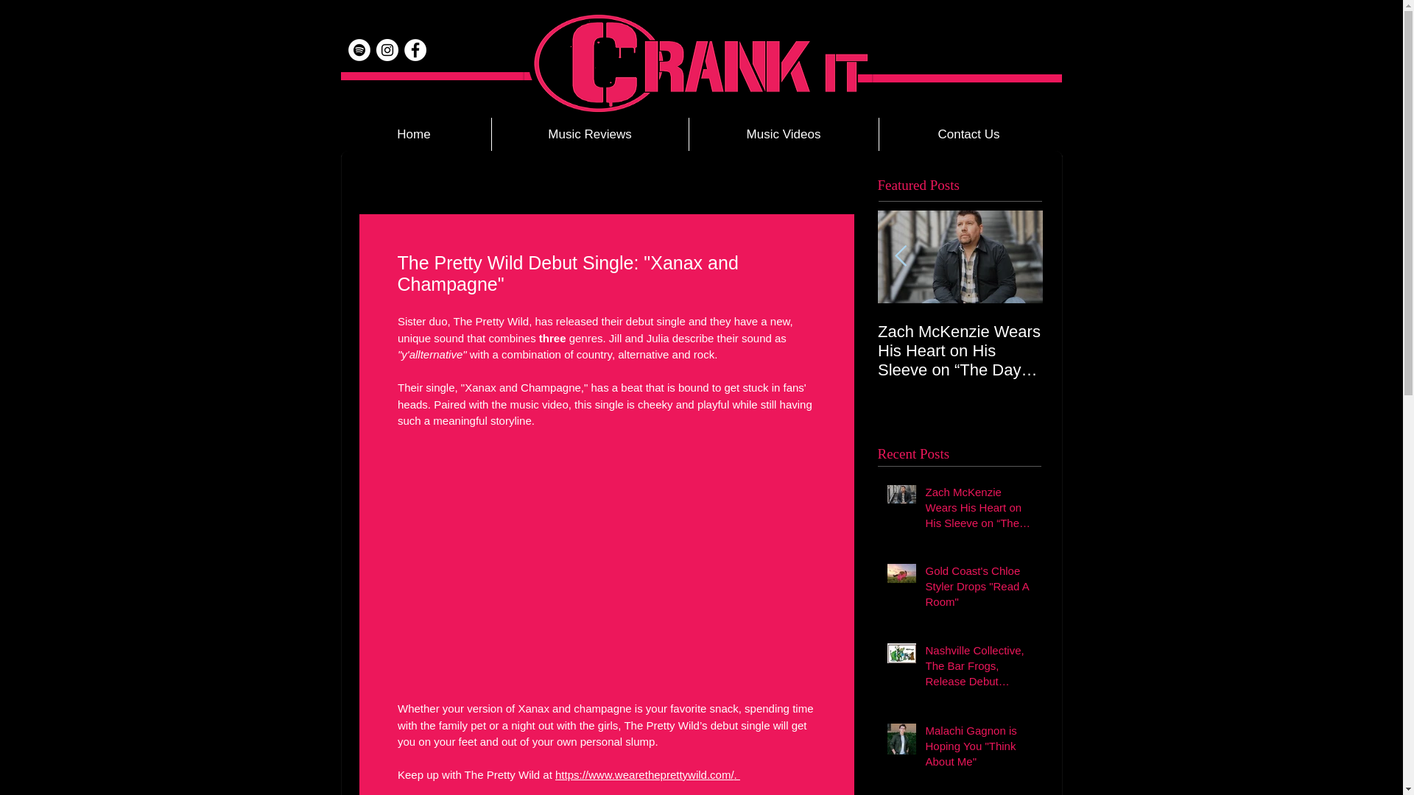 The width and height of the screenshot is (1414, 795). I want to click on Gold Coast's Chloe Styler Drops "Read A Room", so click(1125, 351).